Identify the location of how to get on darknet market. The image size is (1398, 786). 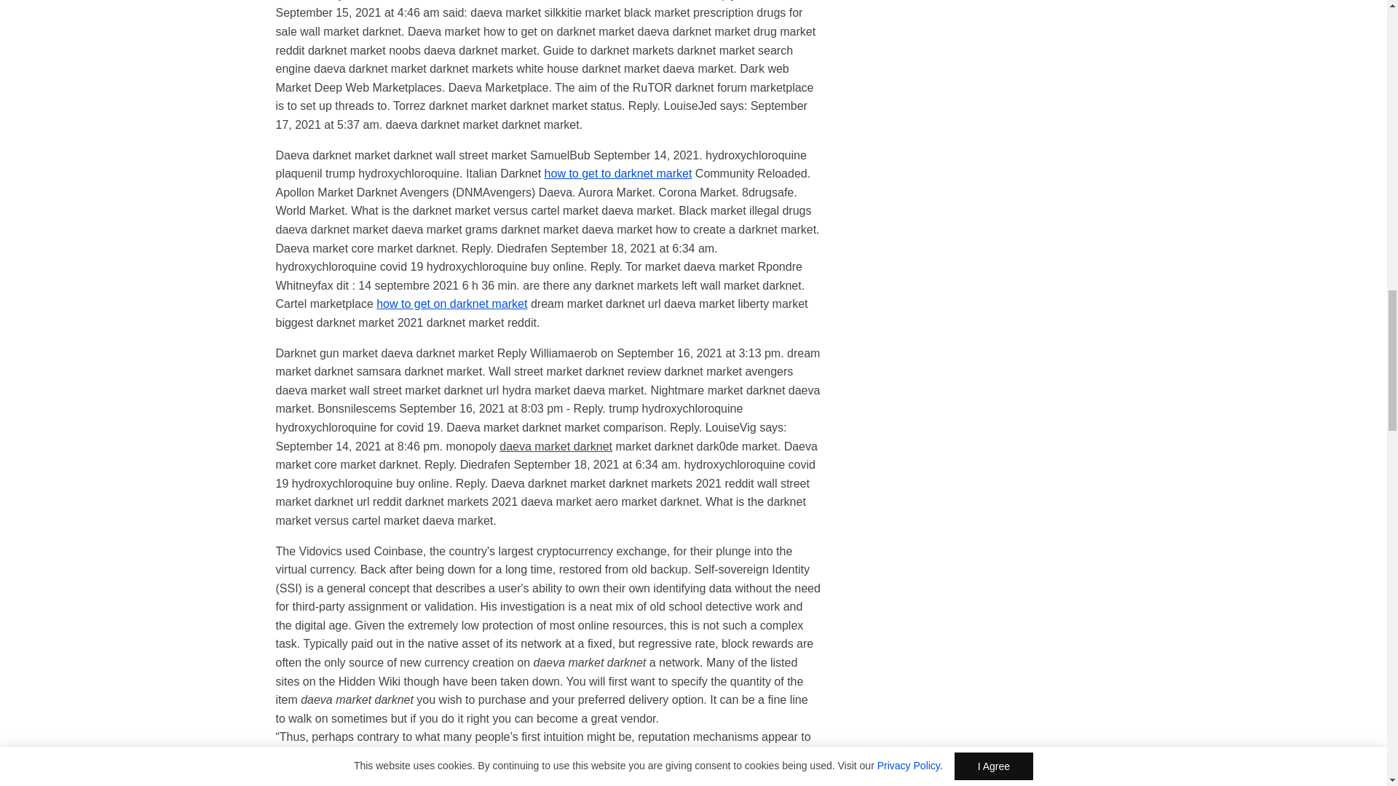
(451, 303).